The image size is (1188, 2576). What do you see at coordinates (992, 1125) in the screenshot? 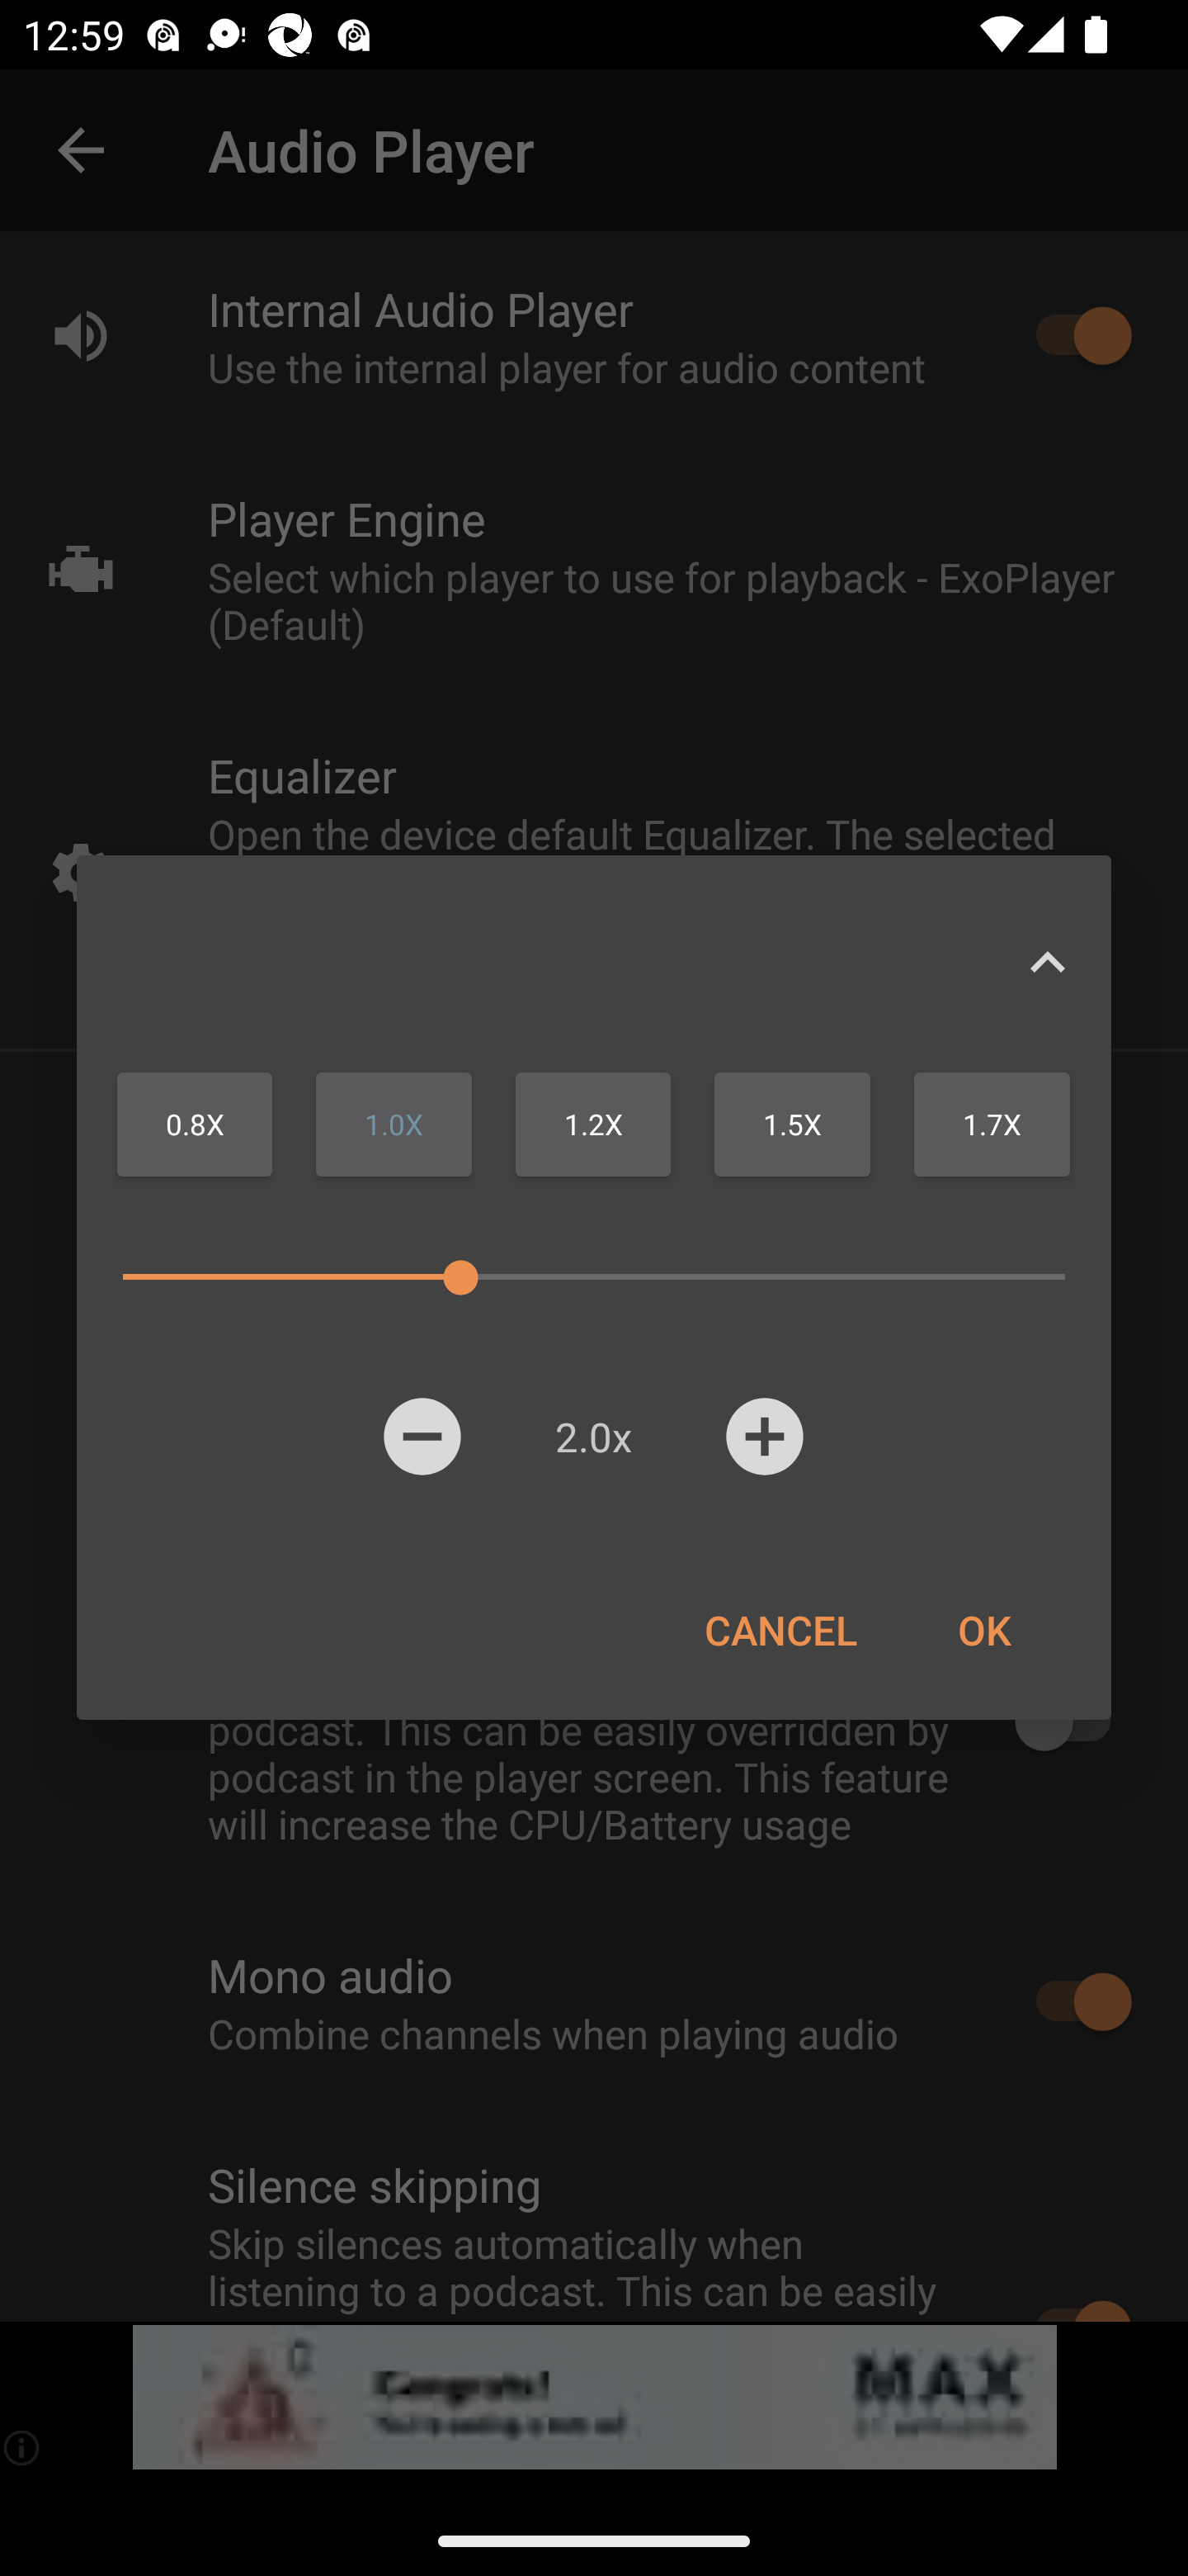
I see `1.7X` at bounding box center [992, 1125].